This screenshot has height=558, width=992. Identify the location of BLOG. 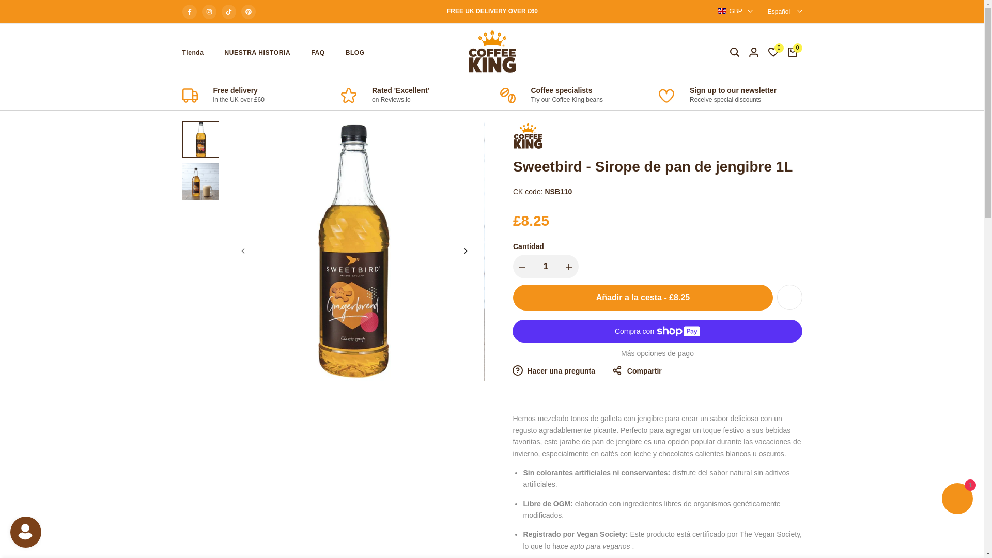
(355, 53).